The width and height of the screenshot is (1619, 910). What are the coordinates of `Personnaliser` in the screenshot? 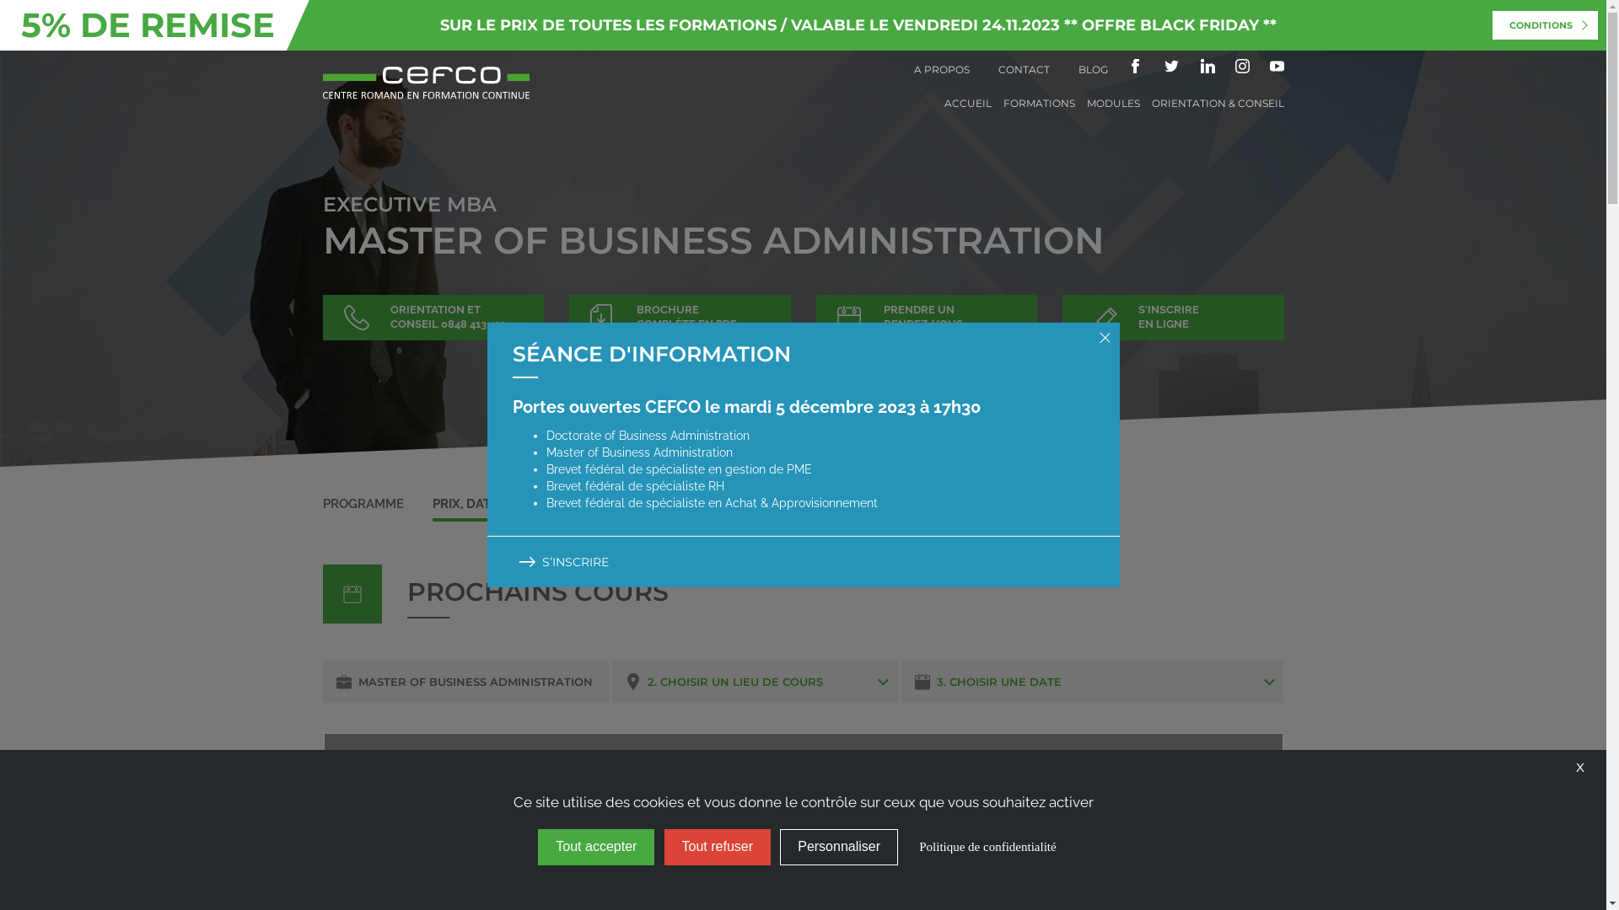 It's located at (839, 848).